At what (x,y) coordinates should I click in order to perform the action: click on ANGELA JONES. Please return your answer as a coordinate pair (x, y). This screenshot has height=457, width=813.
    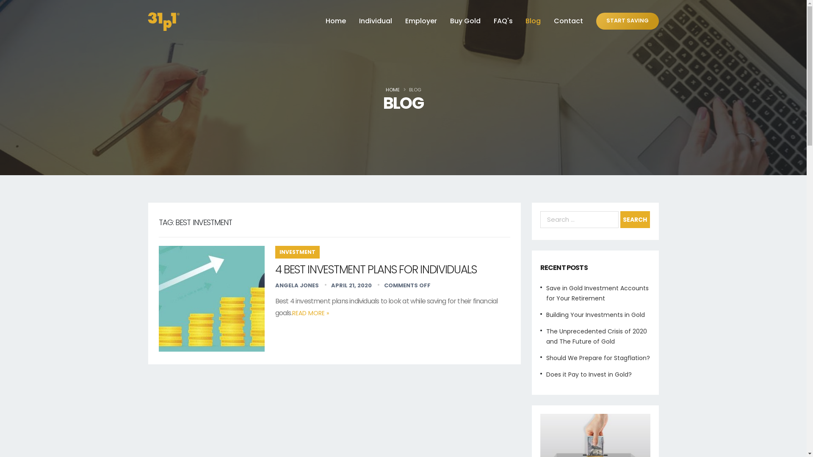
    Looking at the image, I should click on (297, 285).